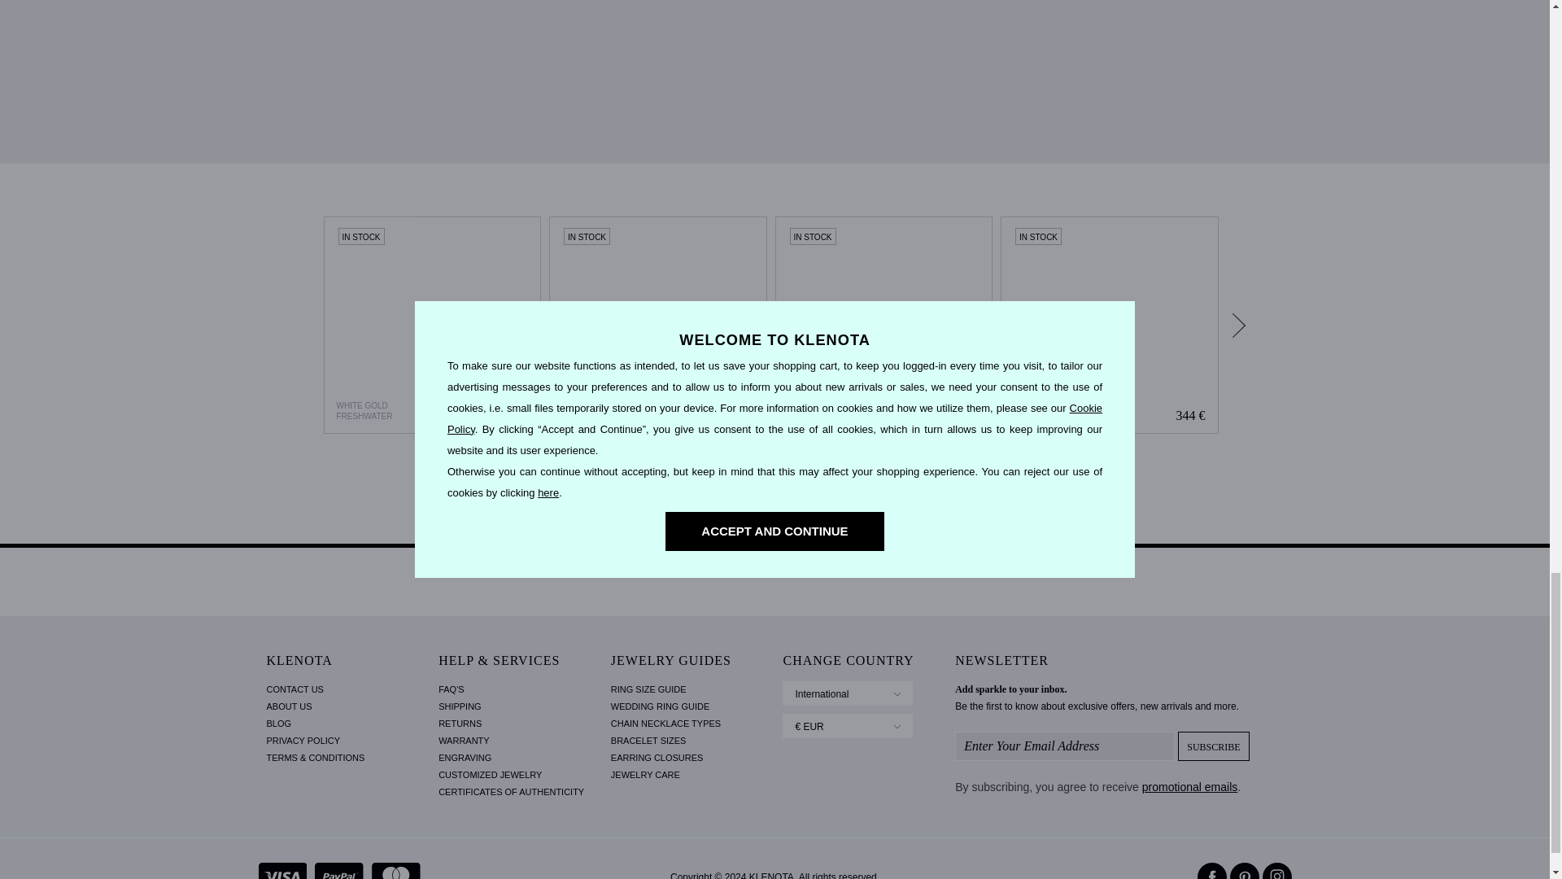  I want to click on Facebook, so click(1212, 871).